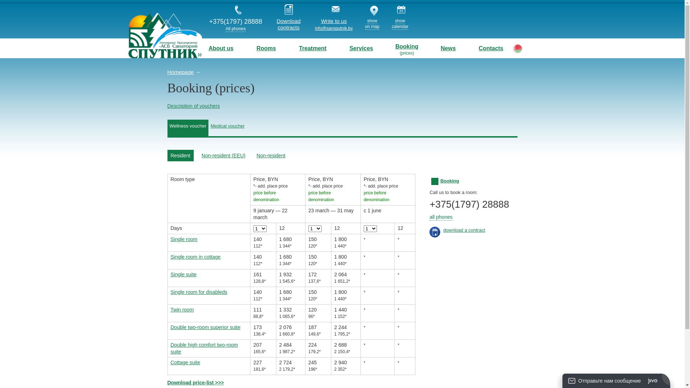 The width and height of the screenshot is (690, 388). I want to click on Single room for disableds, so click(199, 292).